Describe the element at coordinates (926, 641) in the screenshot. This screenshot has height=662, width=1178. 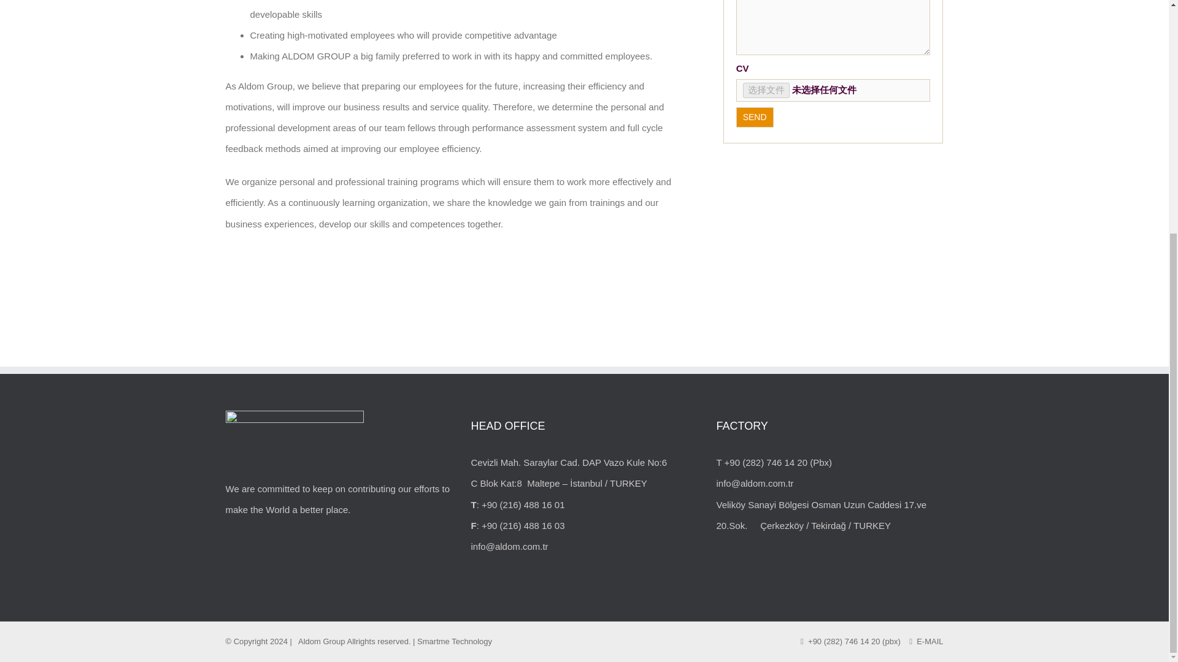
I see `  E-MAIL` at that location.